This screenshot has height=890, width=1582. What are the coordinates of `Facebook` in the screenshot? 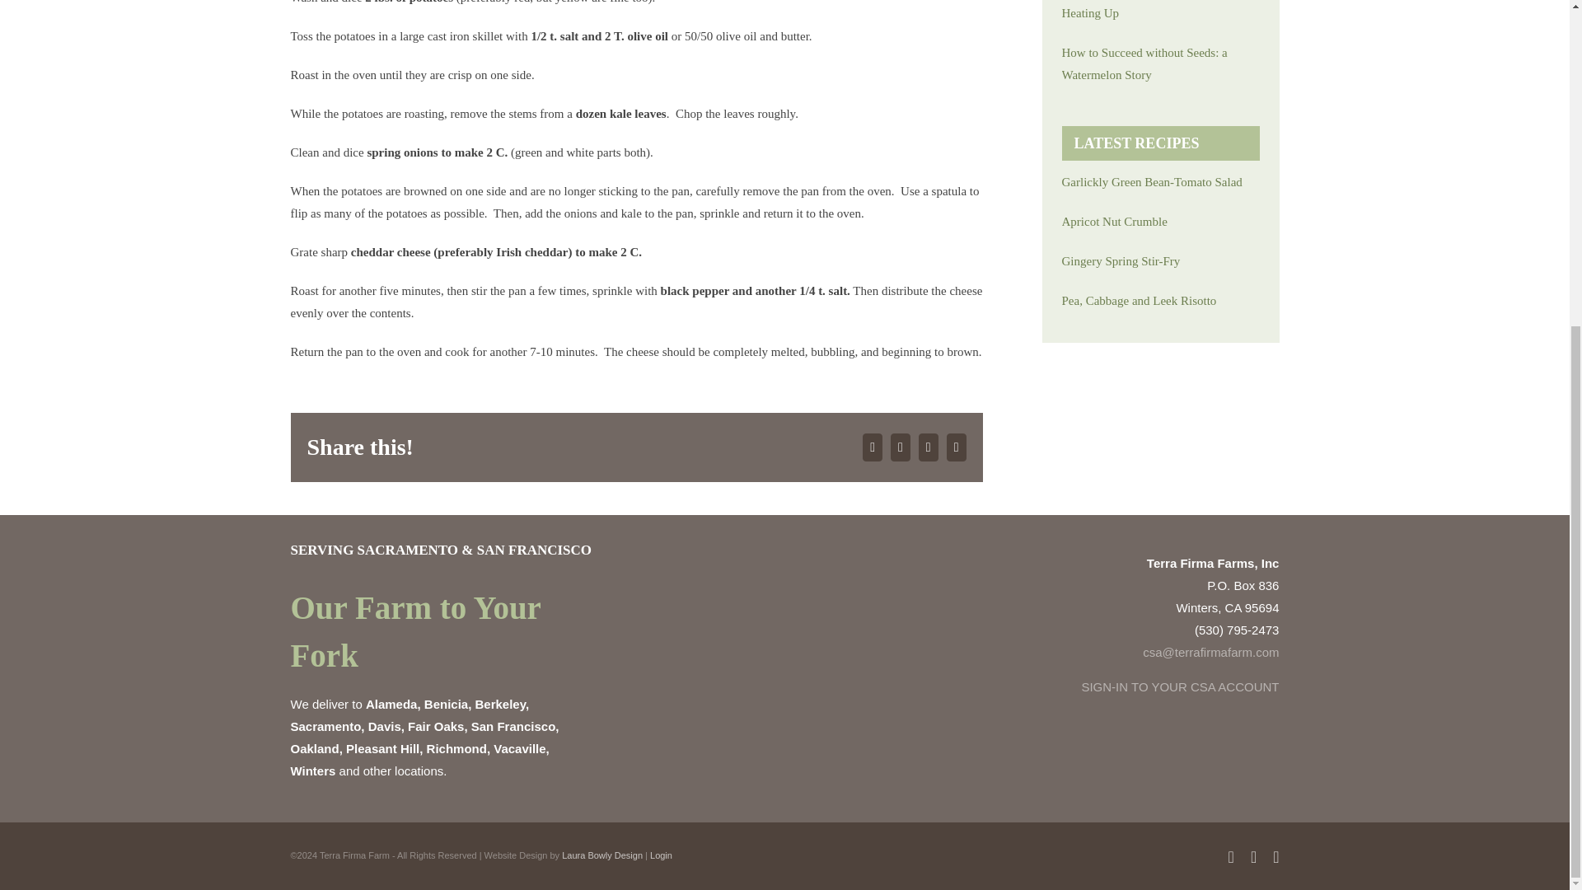 It's located at (872, 447).